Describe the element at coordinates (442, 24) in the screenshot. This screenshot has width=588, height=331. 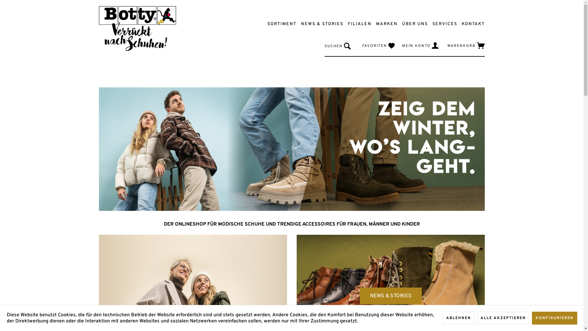
I see `SERVICES` at that location.